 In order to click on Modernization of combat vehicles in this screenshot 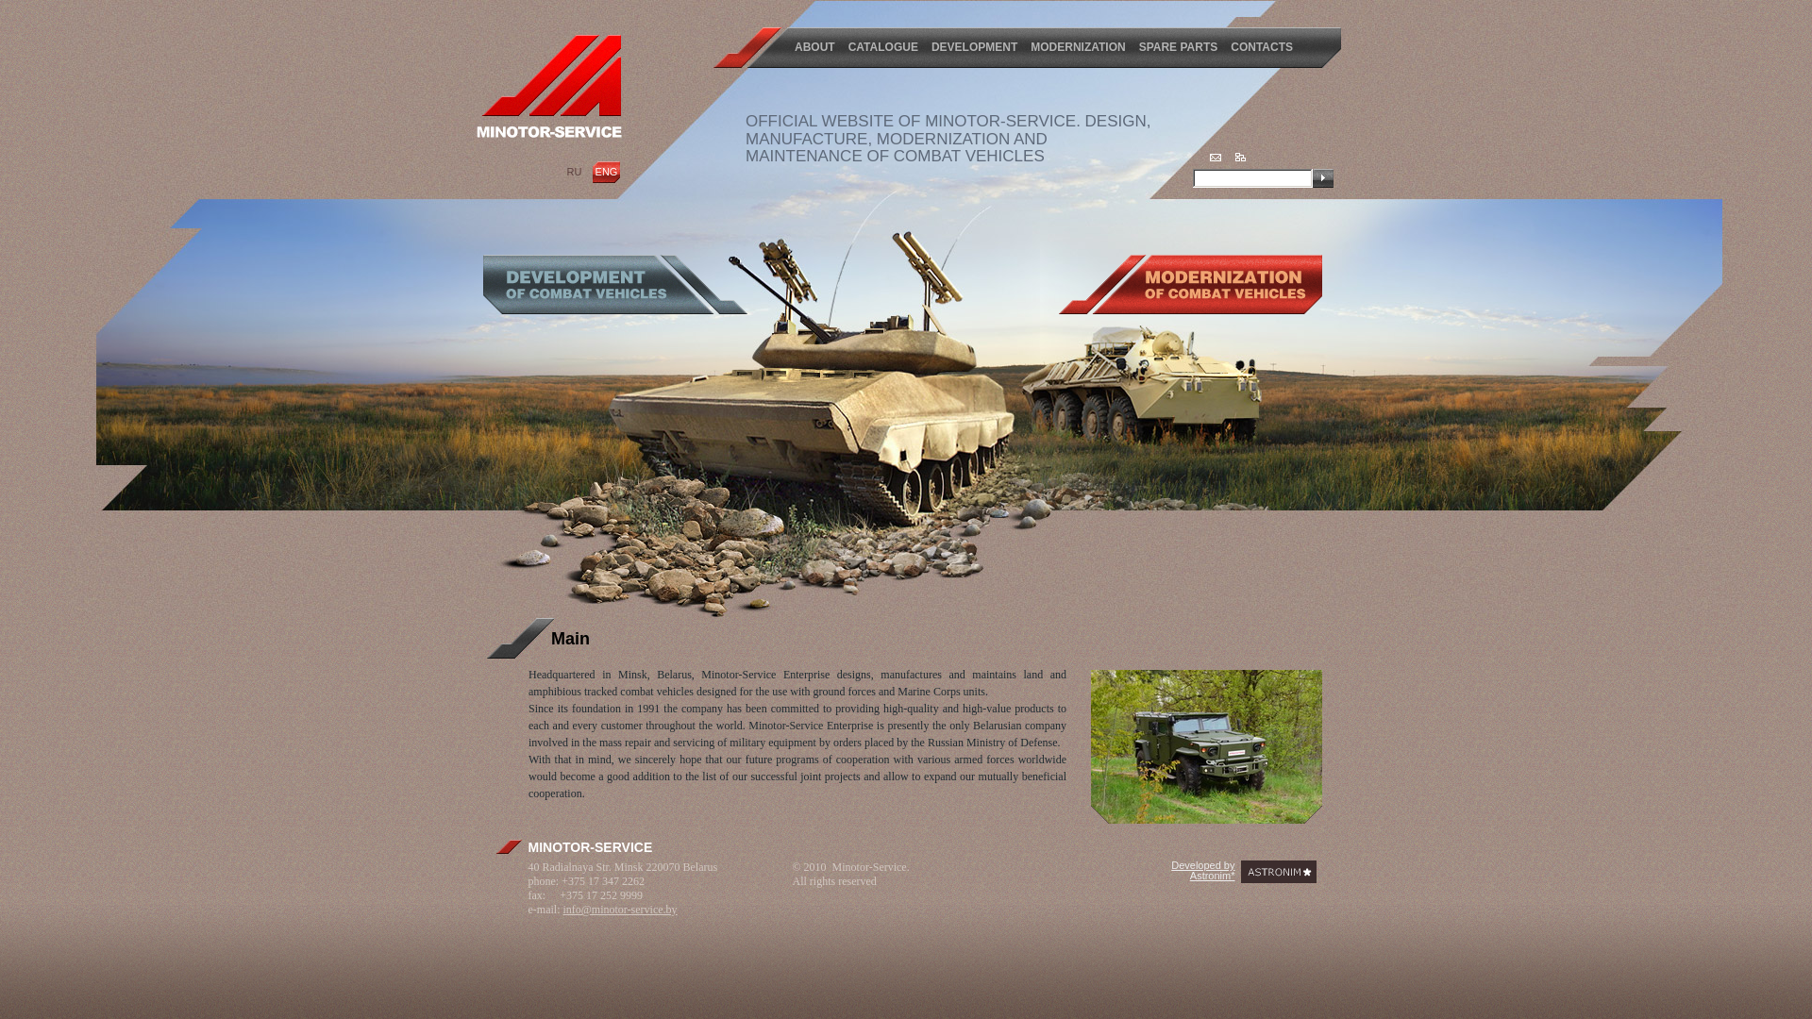, I will do `click(1191, 285)`.